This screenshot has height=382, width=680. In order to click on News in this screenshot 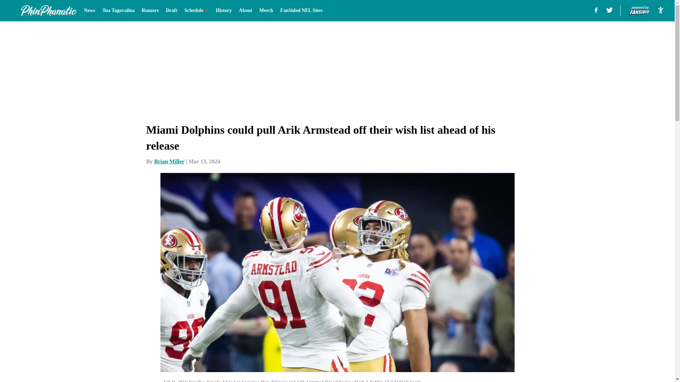, I will do `click(89, 11)`.